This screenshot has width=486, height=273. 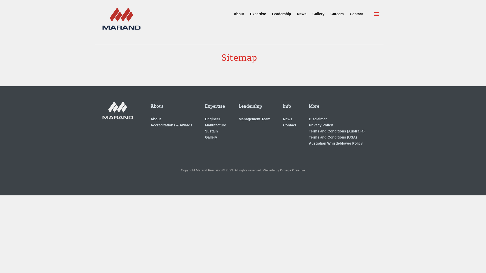 I want to click on Info, so click(x=290, y=105).